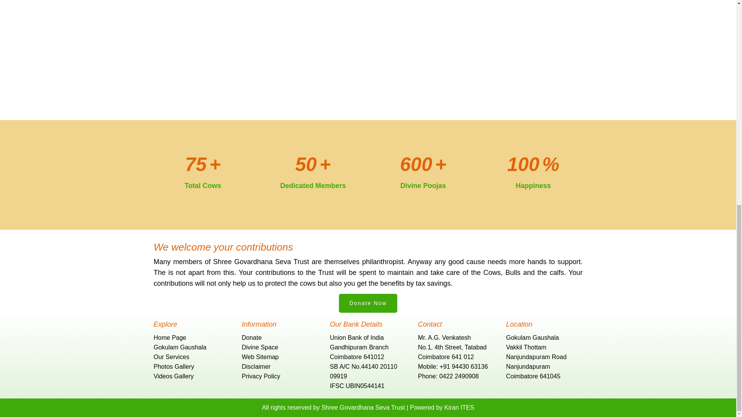  Describe the element at coordinates (260, 357) in the screenshot. I see `Web Sitemap` at that location.